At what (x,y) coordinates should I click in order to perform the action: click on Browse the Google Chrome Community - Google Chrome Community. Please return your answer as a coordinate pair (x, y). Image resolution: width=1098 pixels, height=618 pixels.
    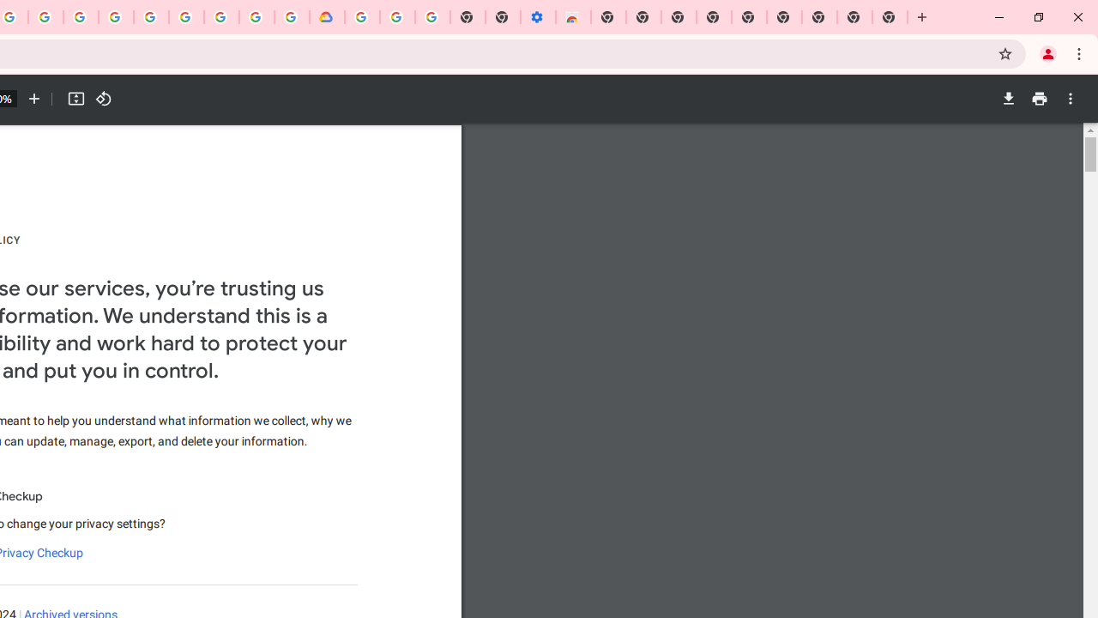
    Looking at the image, I should click on (292, 17).